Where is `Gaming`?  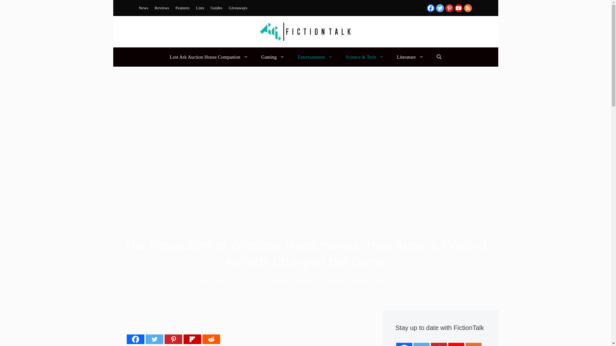 Gaming is located at coordinates (273, 57).